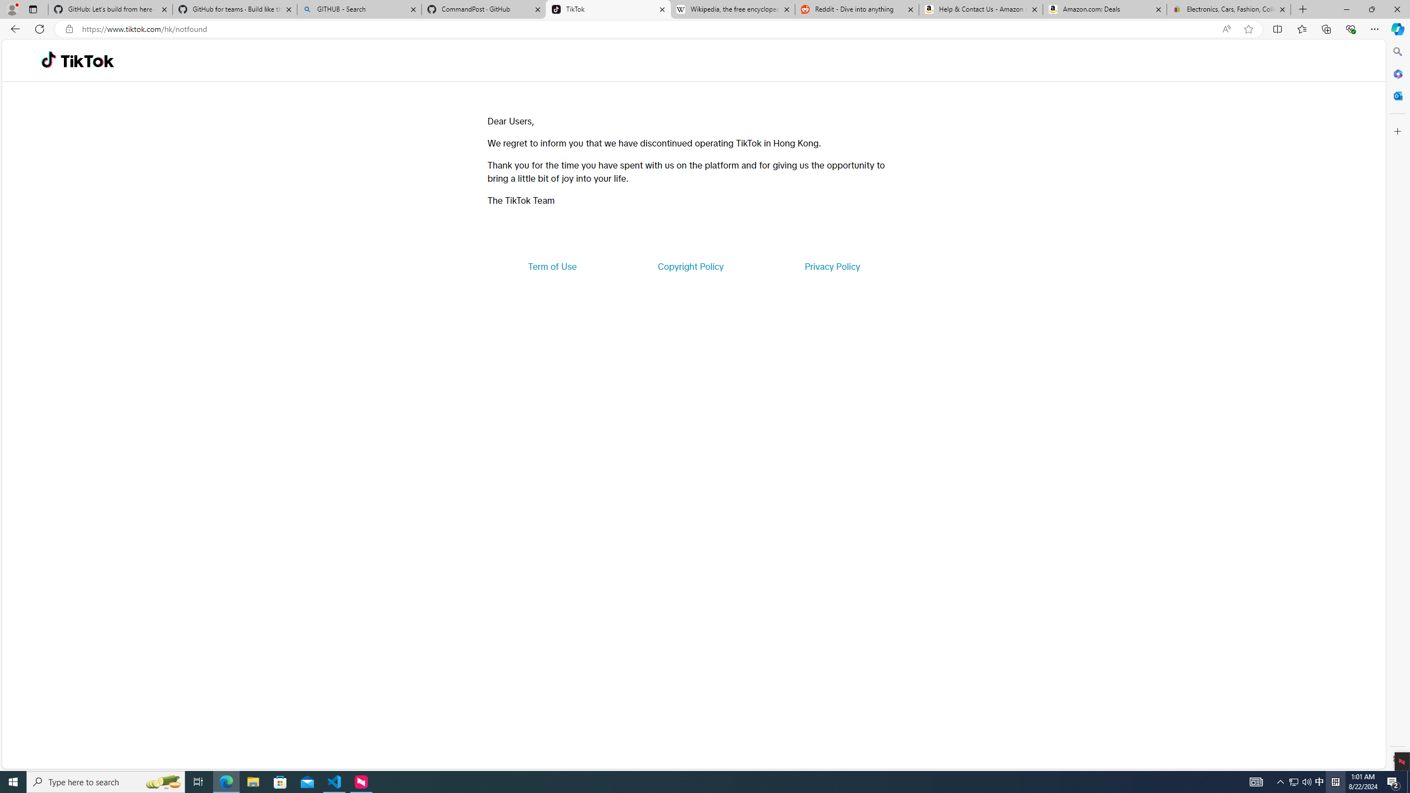  I want to click on Term of Use, so click(552, 267).